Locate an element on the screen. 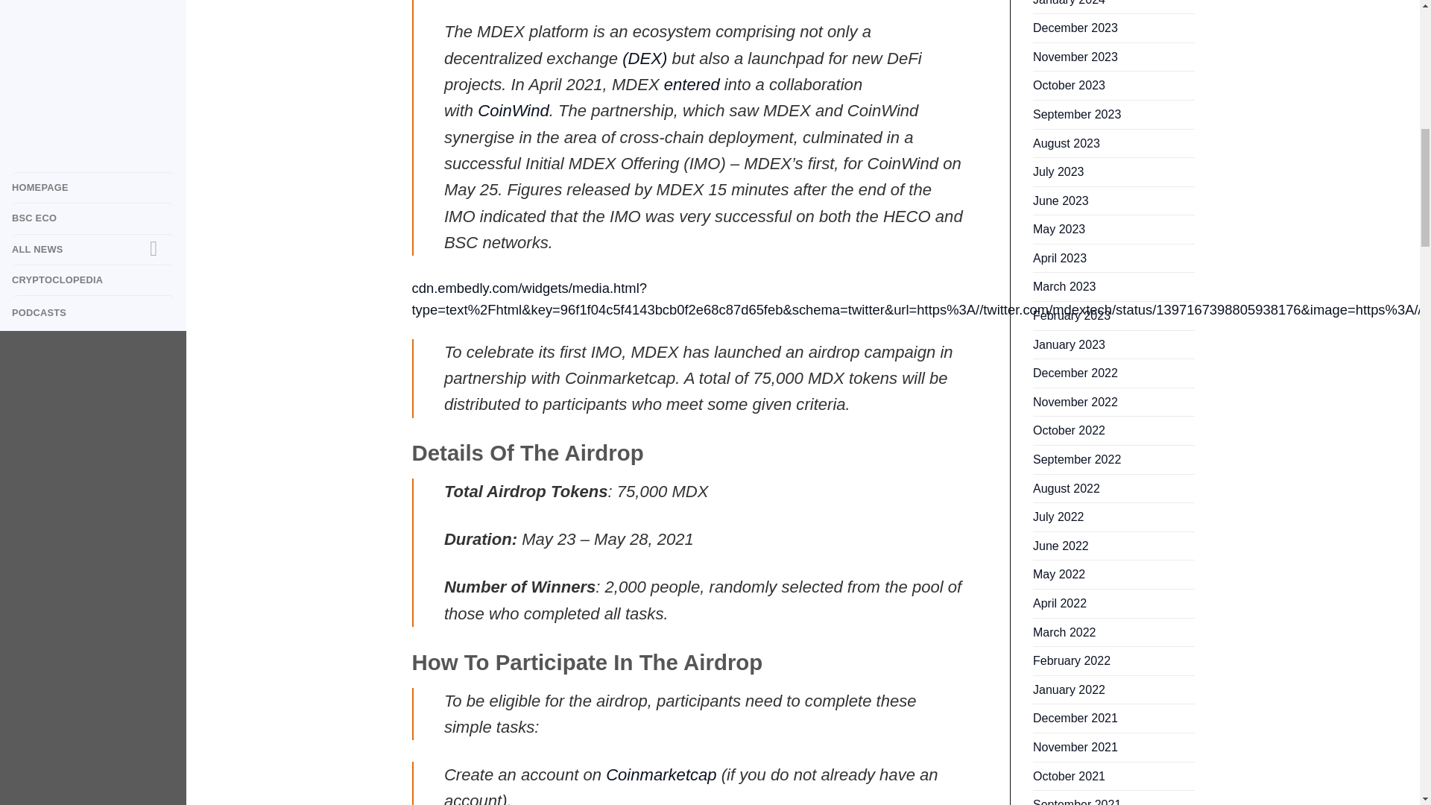 Image resolution: width=1431 pixels, height=805 pixels. entered is located at coordinates (692, 85).